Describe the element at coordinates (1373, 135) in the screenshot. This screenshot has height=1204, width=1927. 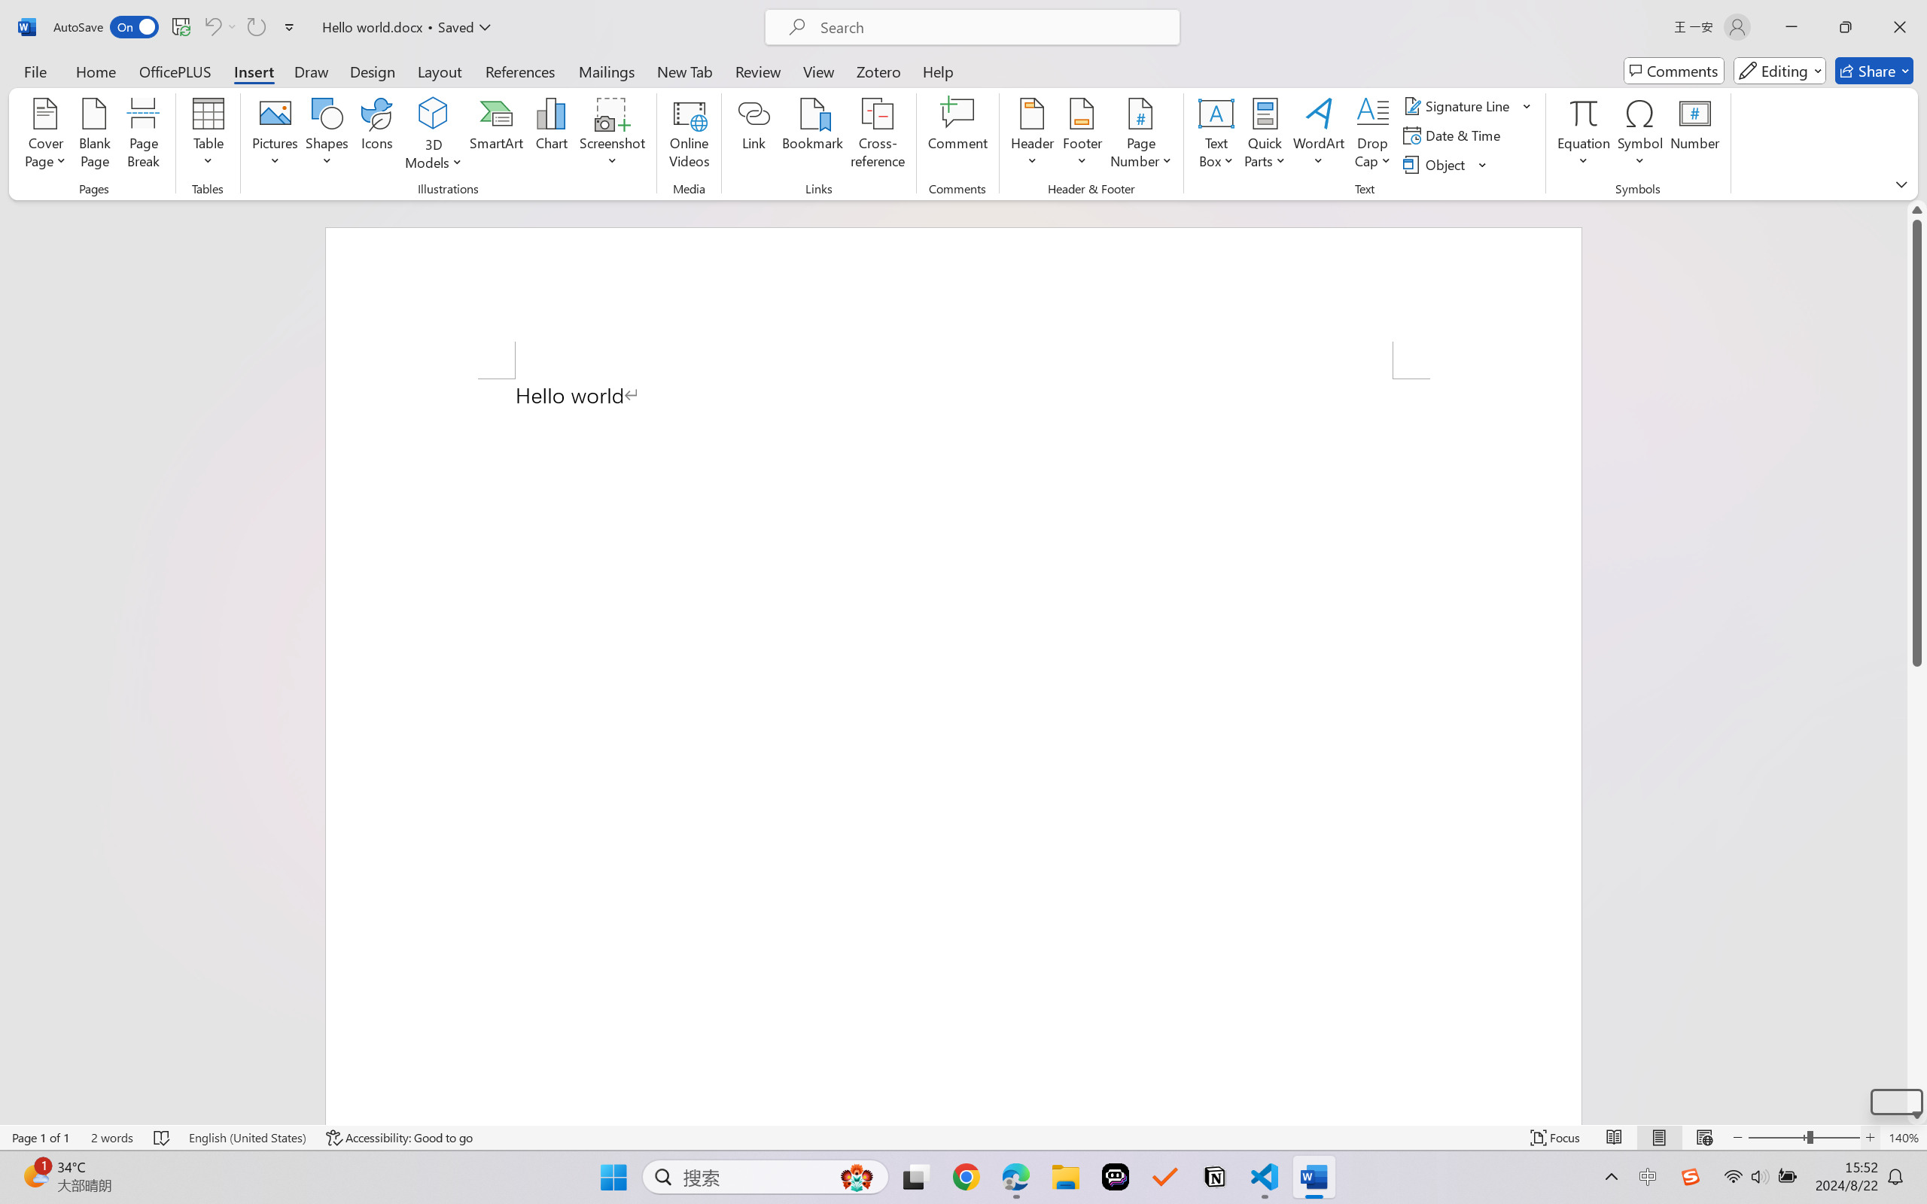
I see `Drop Cap` at that location.